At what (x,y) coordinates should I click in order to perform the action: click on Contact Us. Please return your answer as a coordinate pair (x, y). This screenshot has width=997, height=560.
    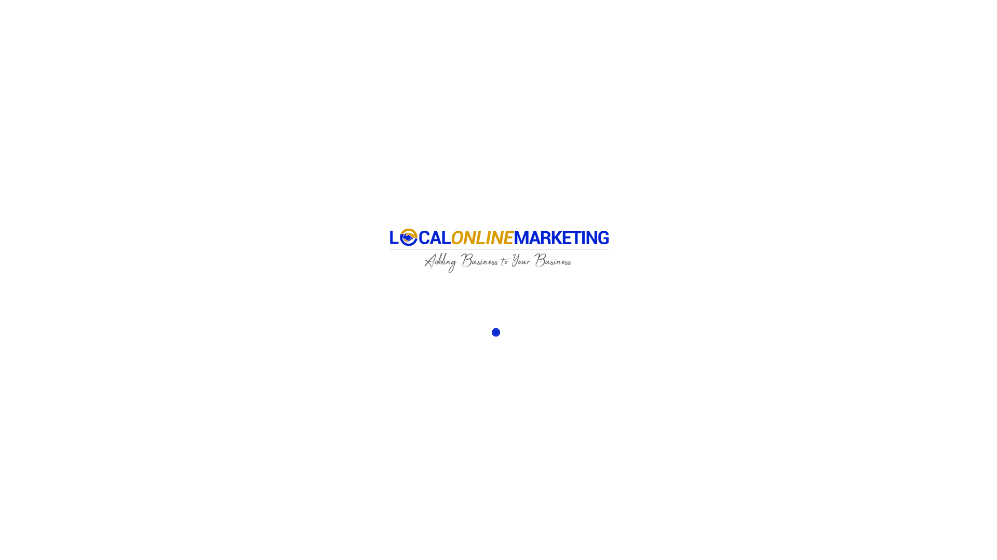
    Looking at the image, I should click on (624, 337).